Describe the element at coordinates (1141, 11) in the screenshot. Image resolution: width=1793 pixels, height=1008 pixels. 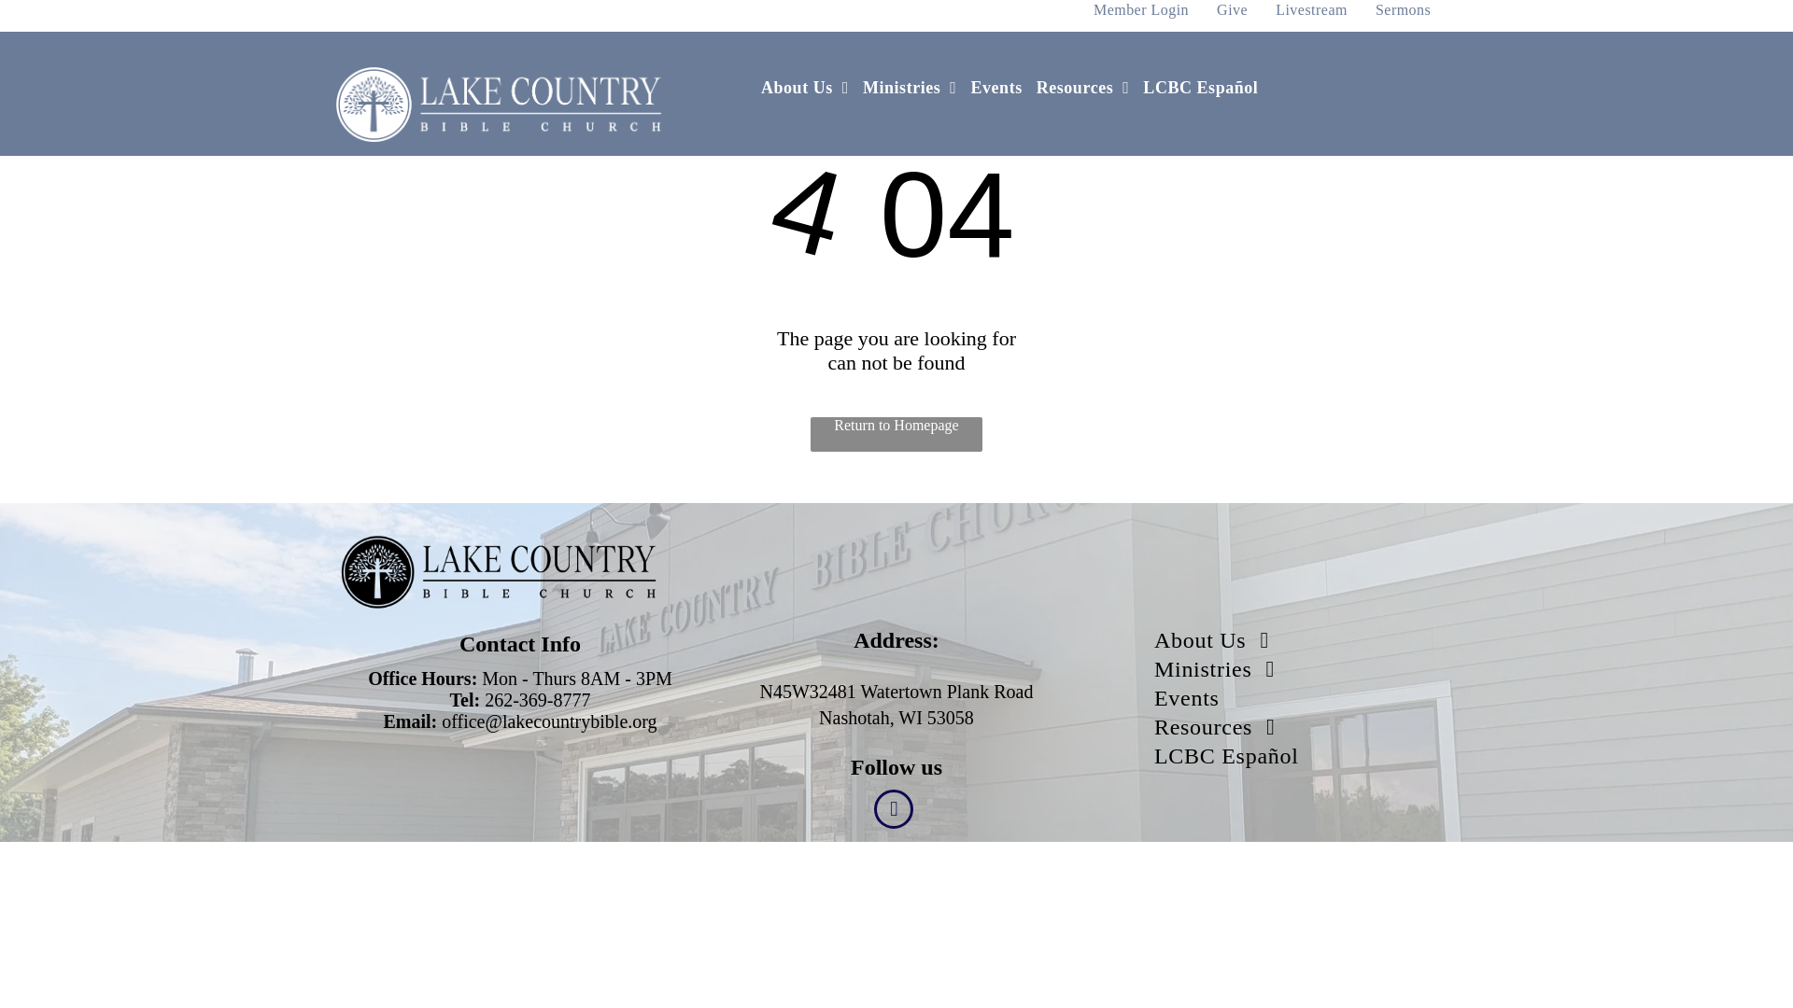
I see `Member Login` at that location.